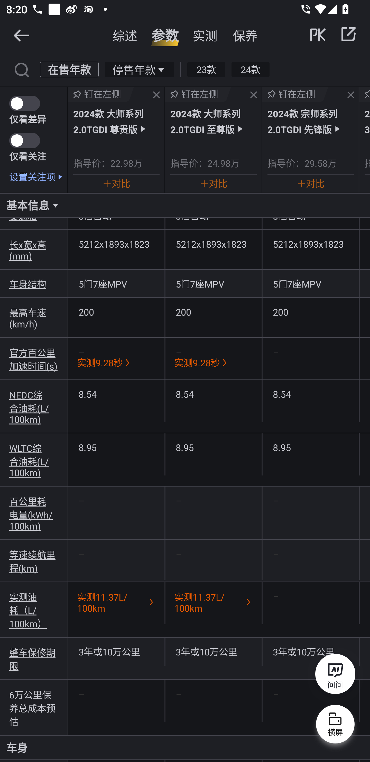 The image size is (370, 762). What do you see at coordinates (125, 35) in the screenshot?
I see `综述` at bounding box center [125, 35].